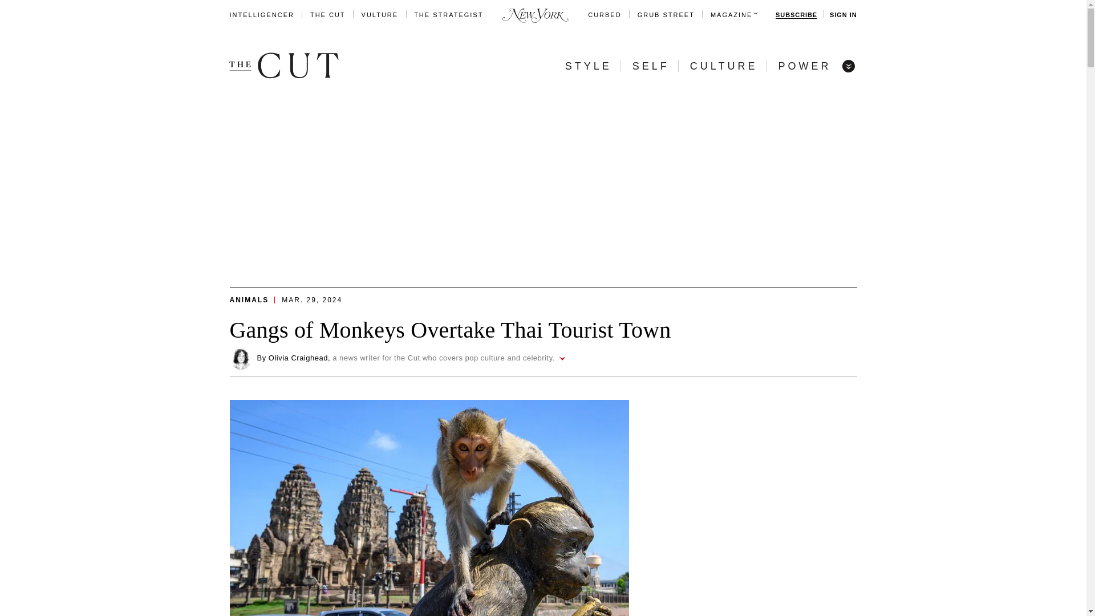 Image resolution: width=1095 pixels, height=616 pixels. Describe the element at coordinates (651, 66) in the screenshot. I see `SELF` at that location.